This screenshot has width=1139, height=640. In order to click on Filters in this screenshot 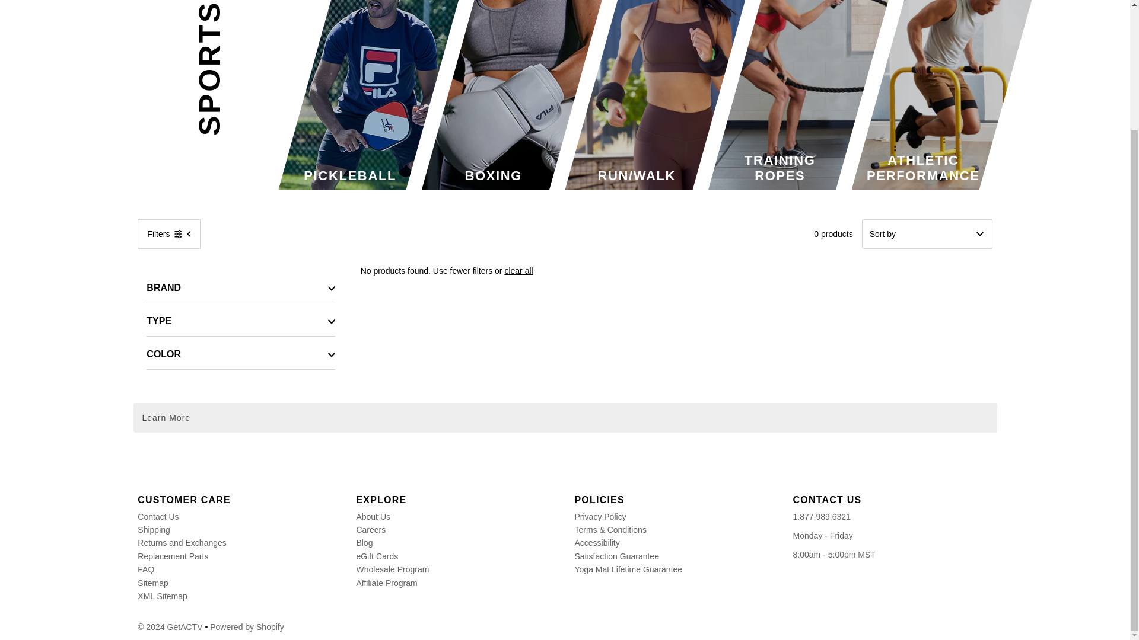, I will do `click(168, 234)`.